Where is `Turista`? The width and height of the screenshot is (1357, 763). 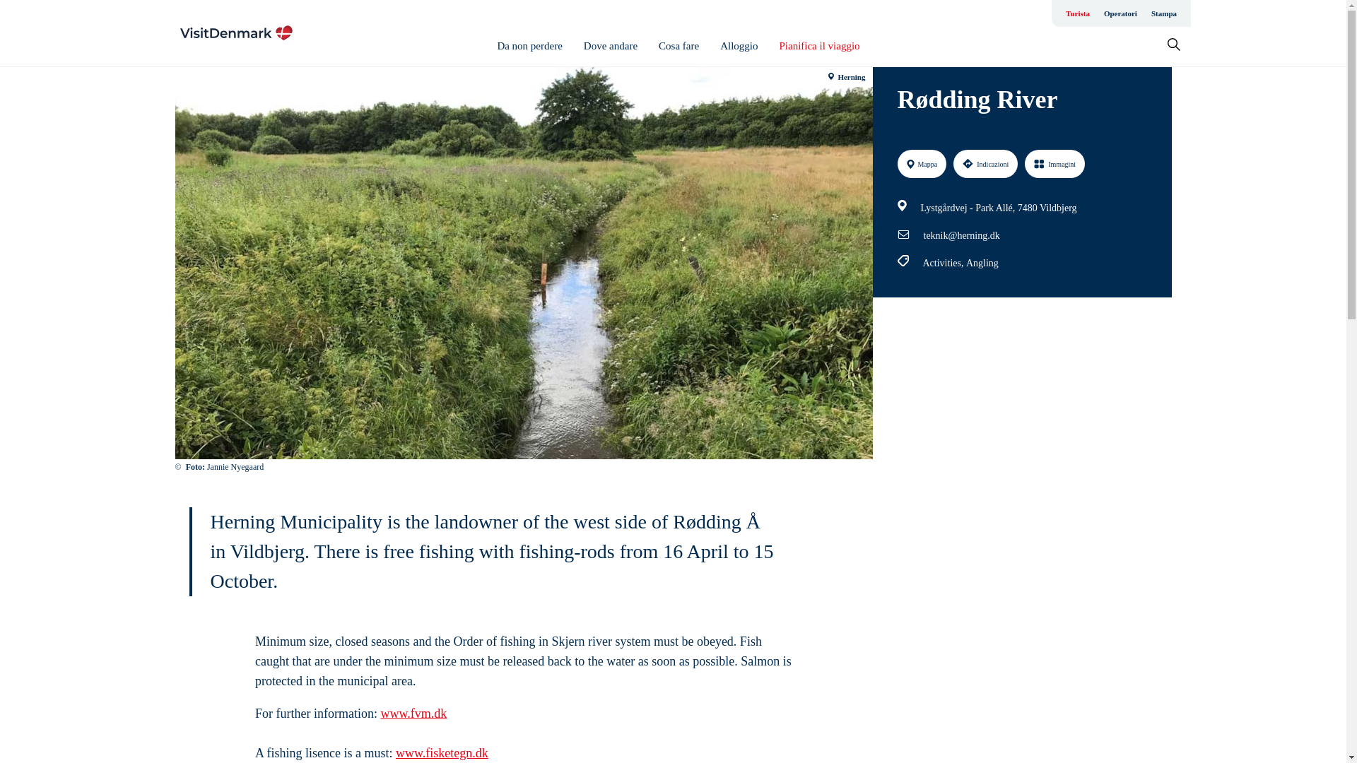
Turista is located at coordinates (1077, 13).